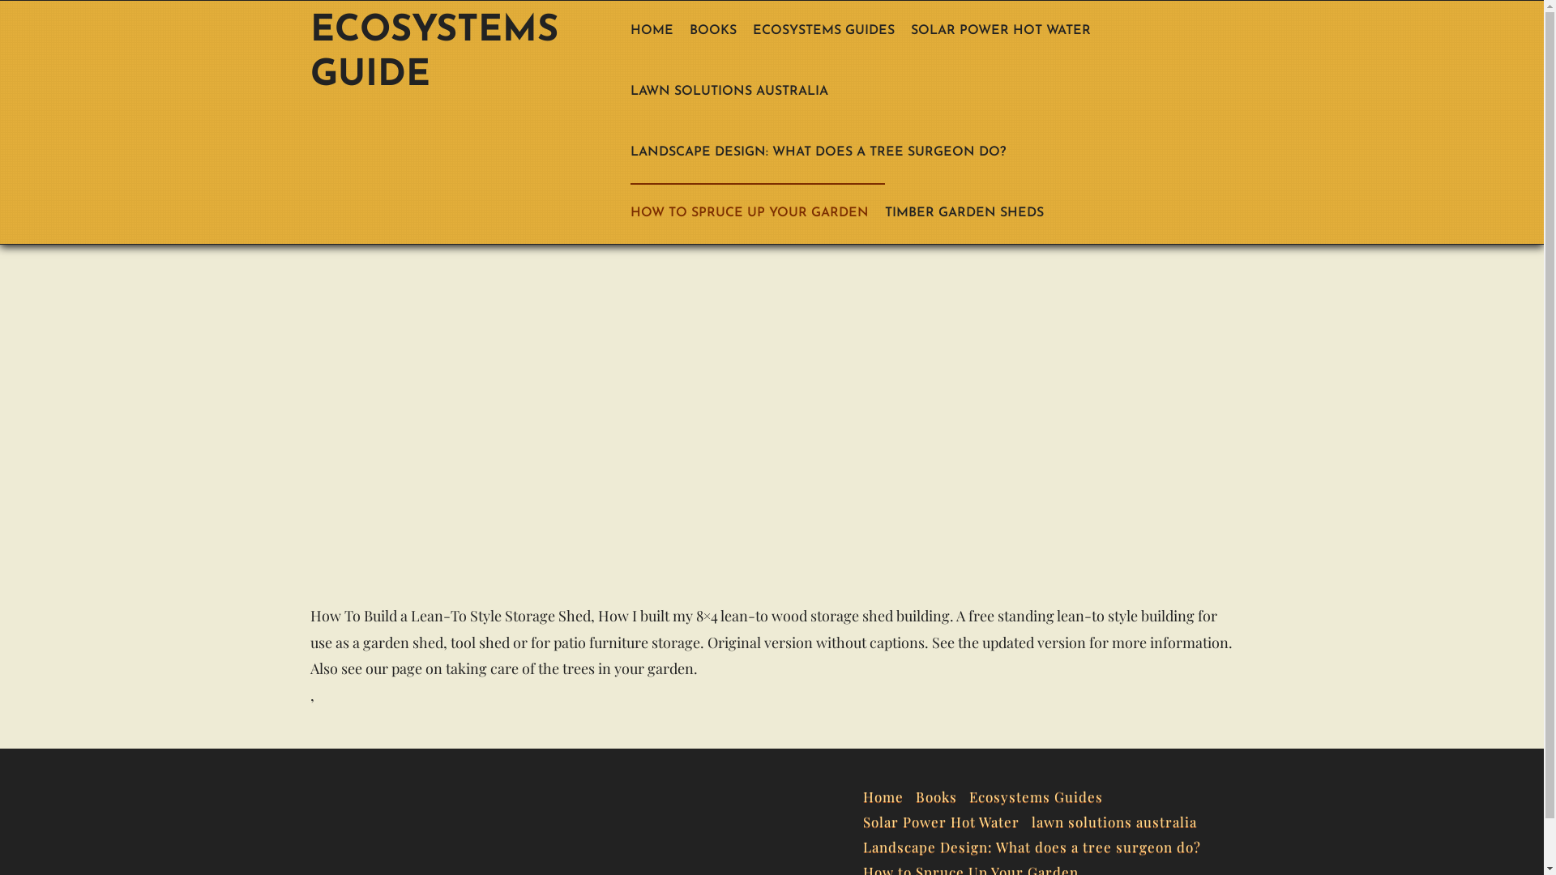 The image size is (1556, 875). What do you see at coordinates (720, 31) in the screenshot?
I see `BOOKS` at bounding box center [720, 31].